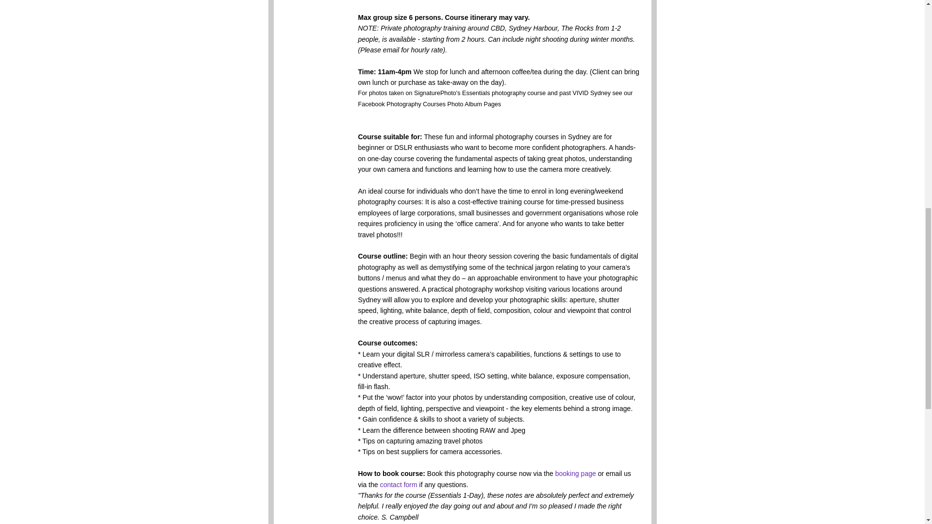  I want to click on contact form, so click(399, 484).